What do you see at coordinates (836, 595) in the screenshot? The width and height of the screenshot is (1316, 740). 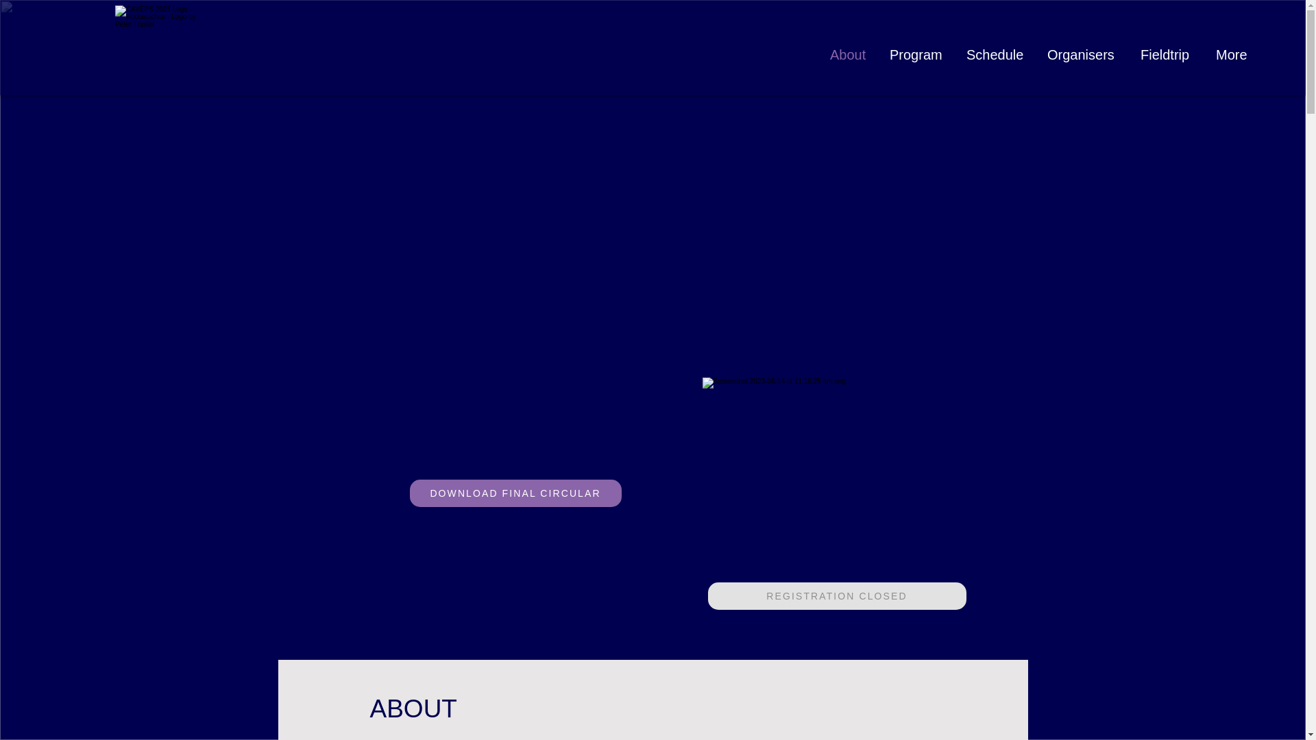 I see `REGISTRATION CLOSED` at bounding box center [836, 595].